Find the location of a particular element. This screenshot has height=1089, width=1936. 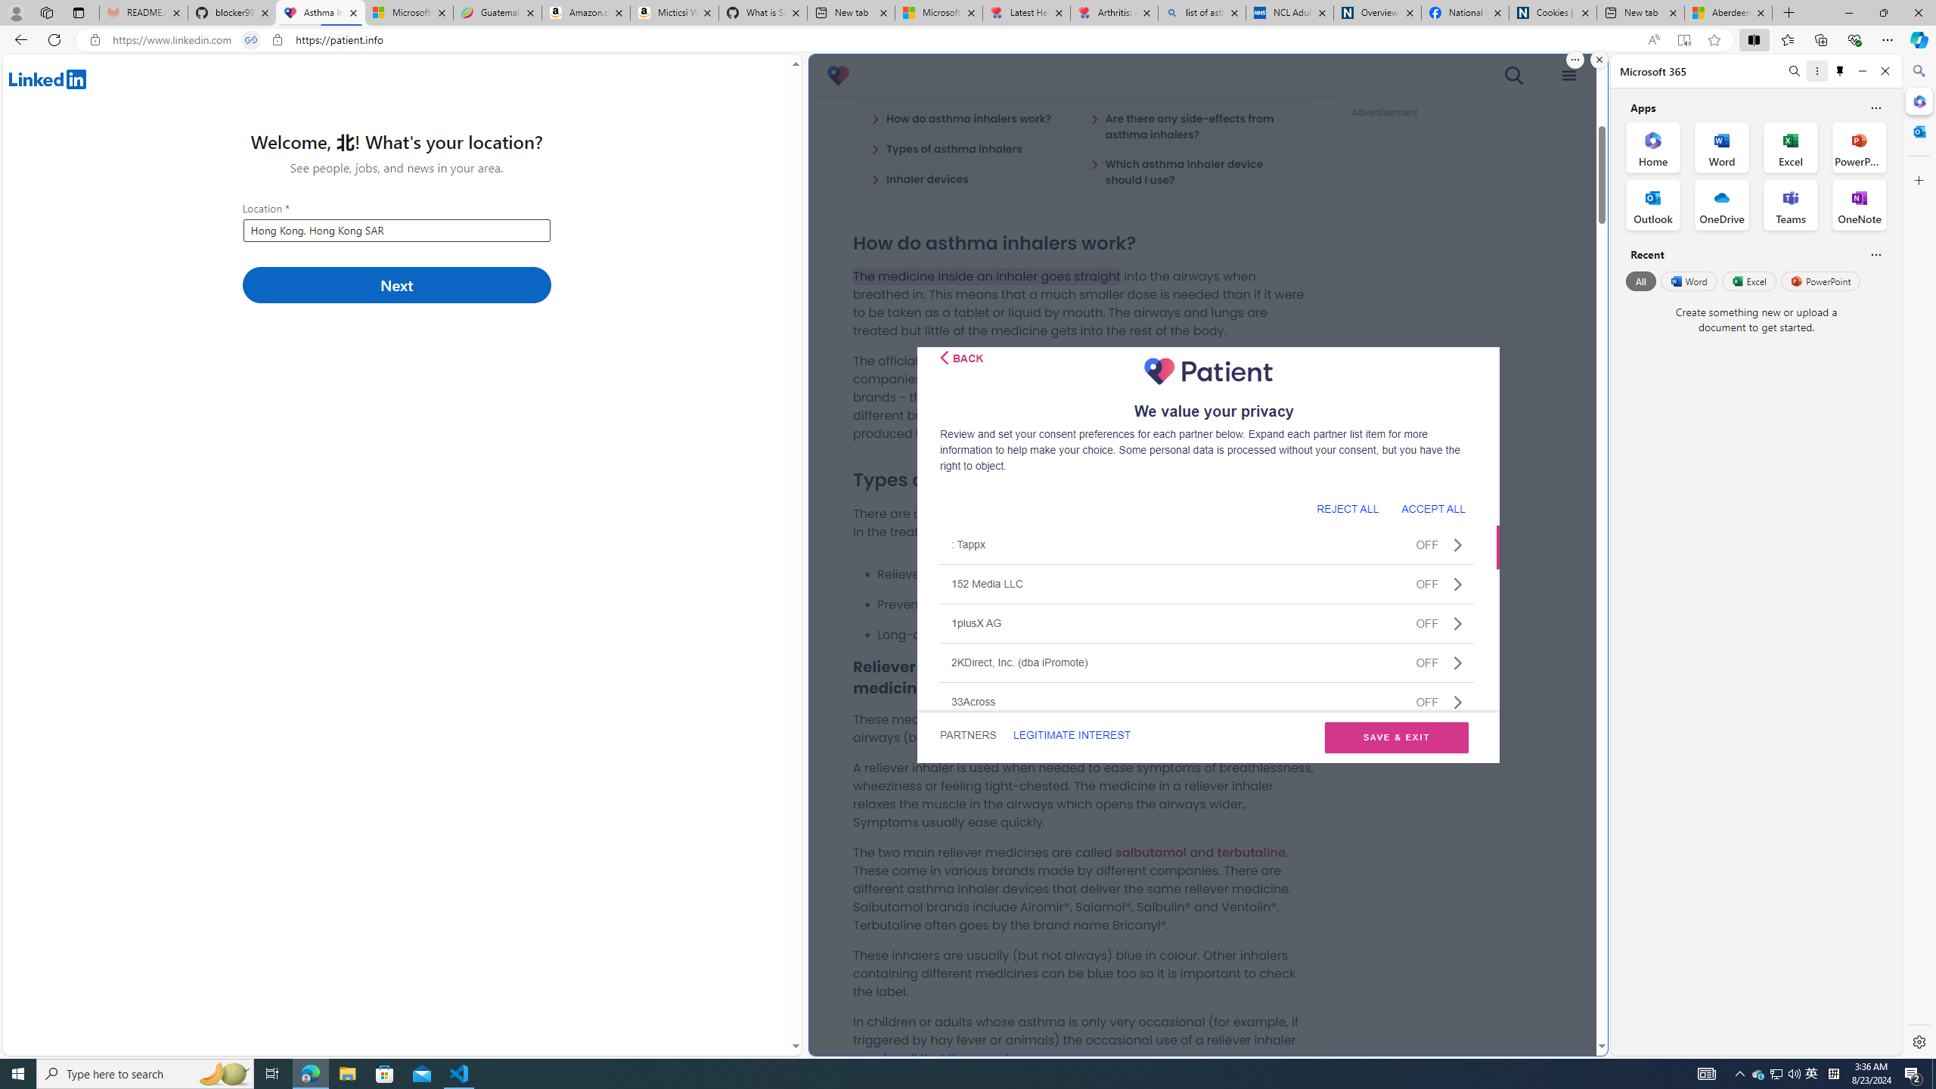

Is this helpful? is located at coordinates (1875, 254).